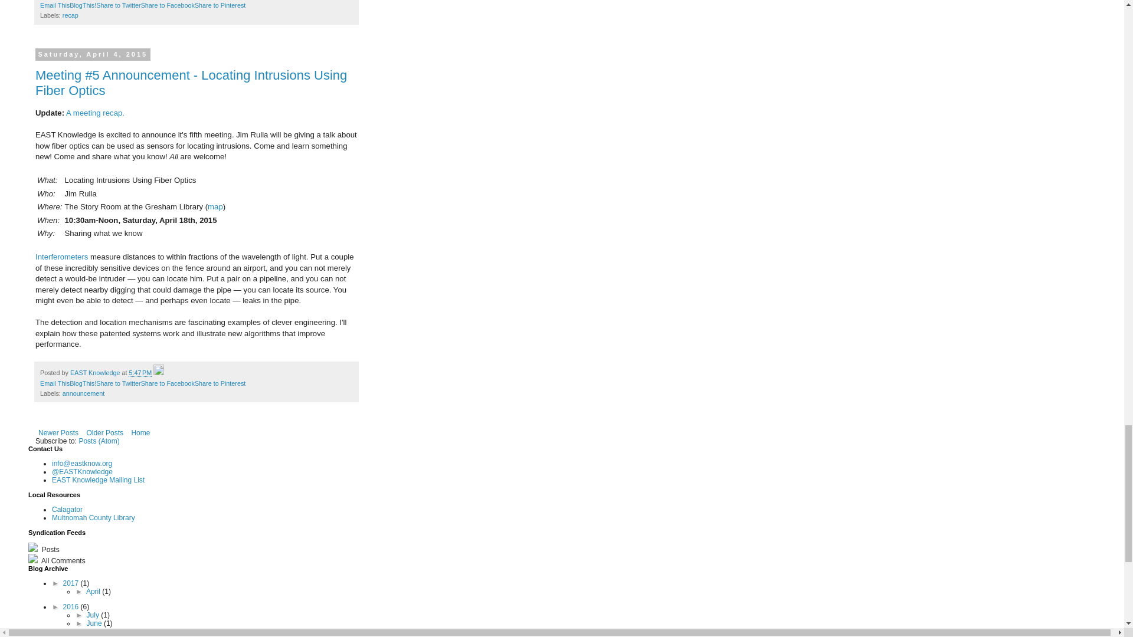 The image size is (1133, 637). Describe the element at coordinates (83, 383) in the screenshot. I see `BlogThis!` at that location.